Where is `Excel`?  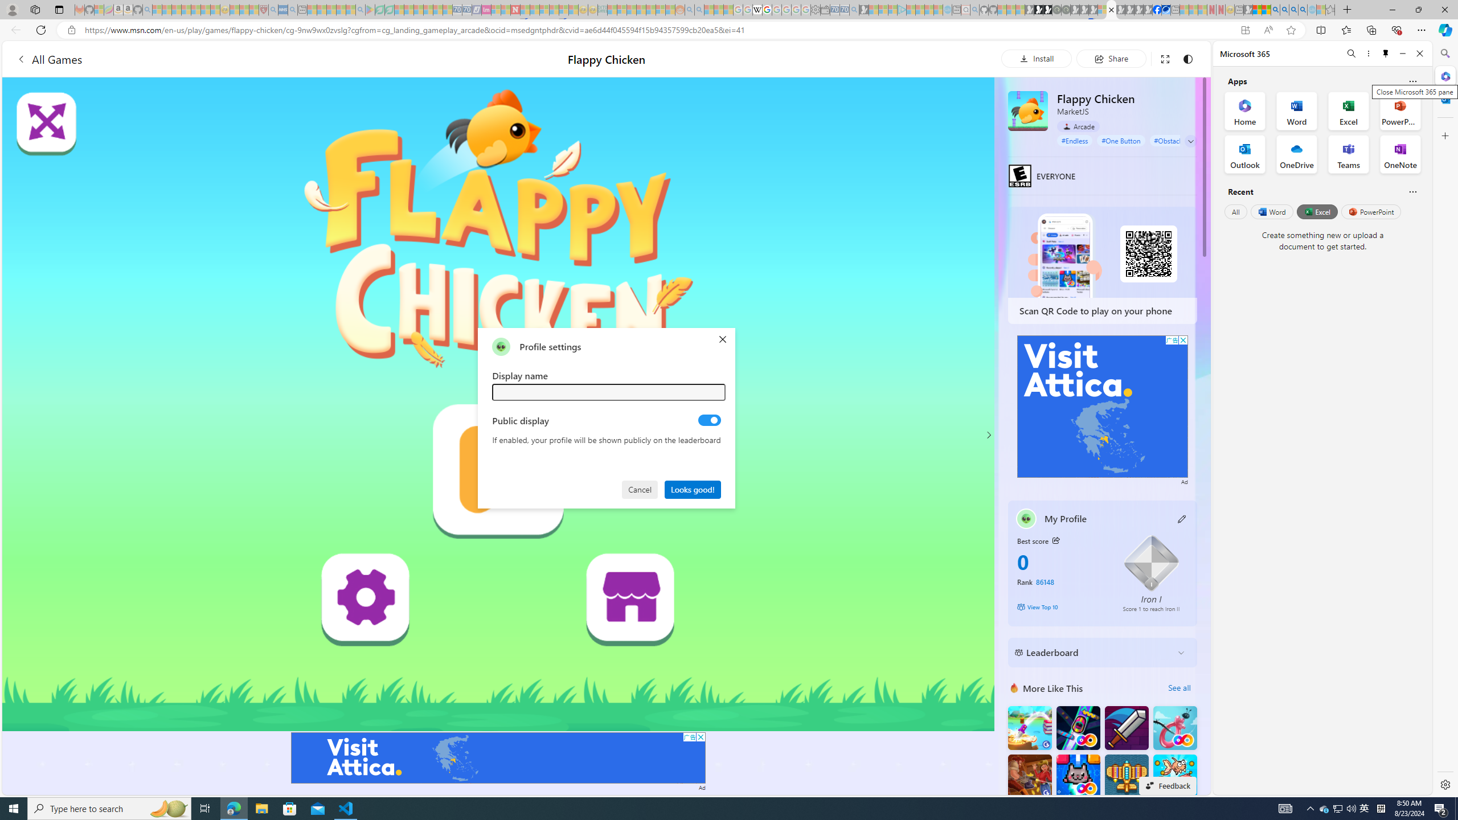
Excel is located at coordinates (1317, 211).